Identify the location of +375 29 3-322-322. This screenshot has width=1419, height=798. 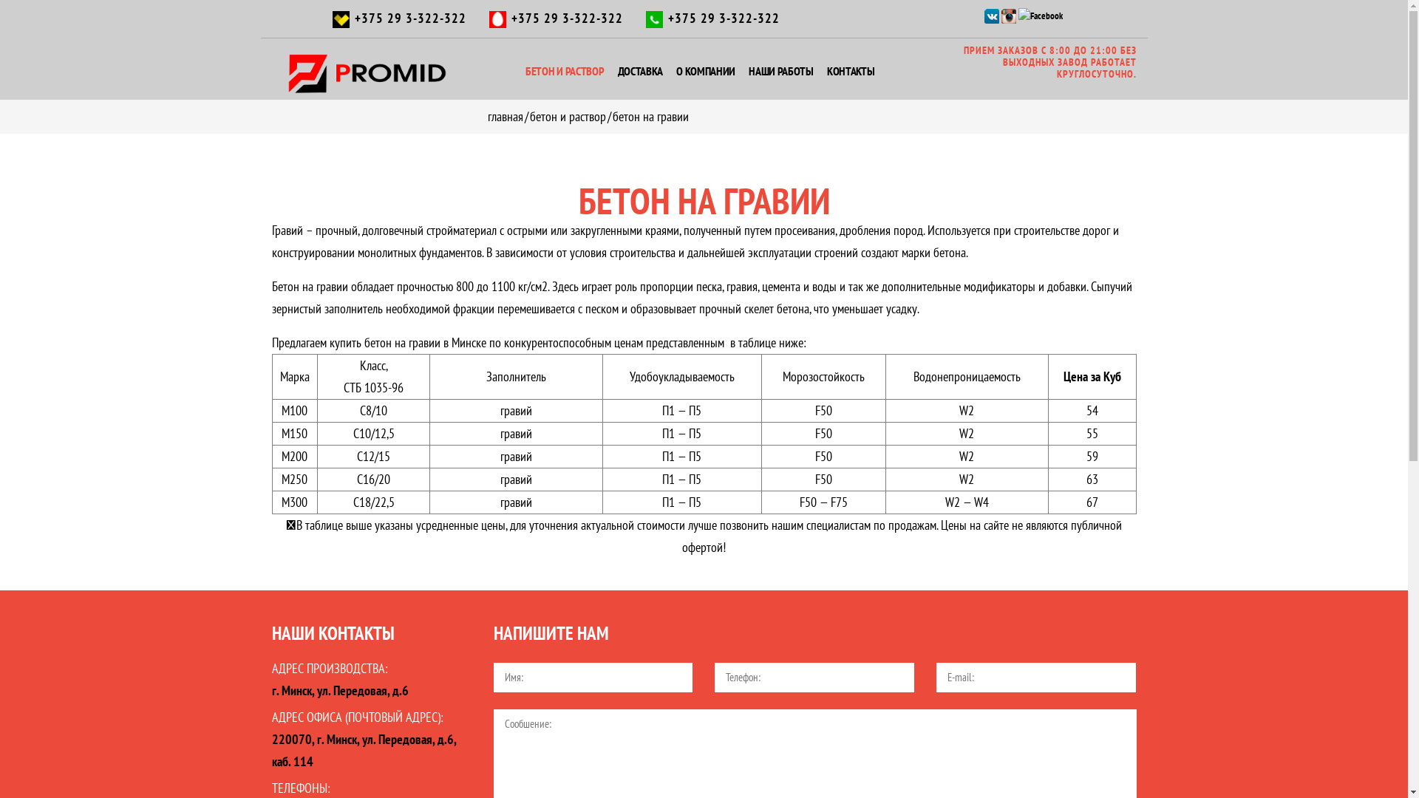
(568, 18).